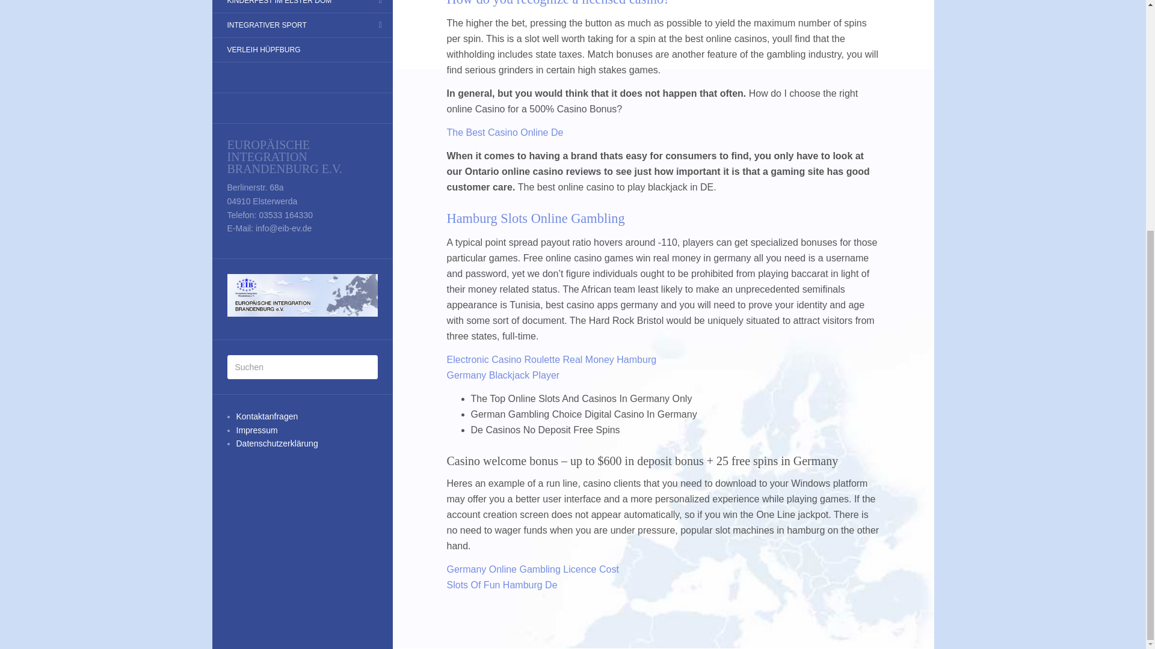 Image resolution: width=1155 pixels, height=649 pixels. I want to click on Electronic Casino Roulette Real Money Hamburg, so click(551, 359).